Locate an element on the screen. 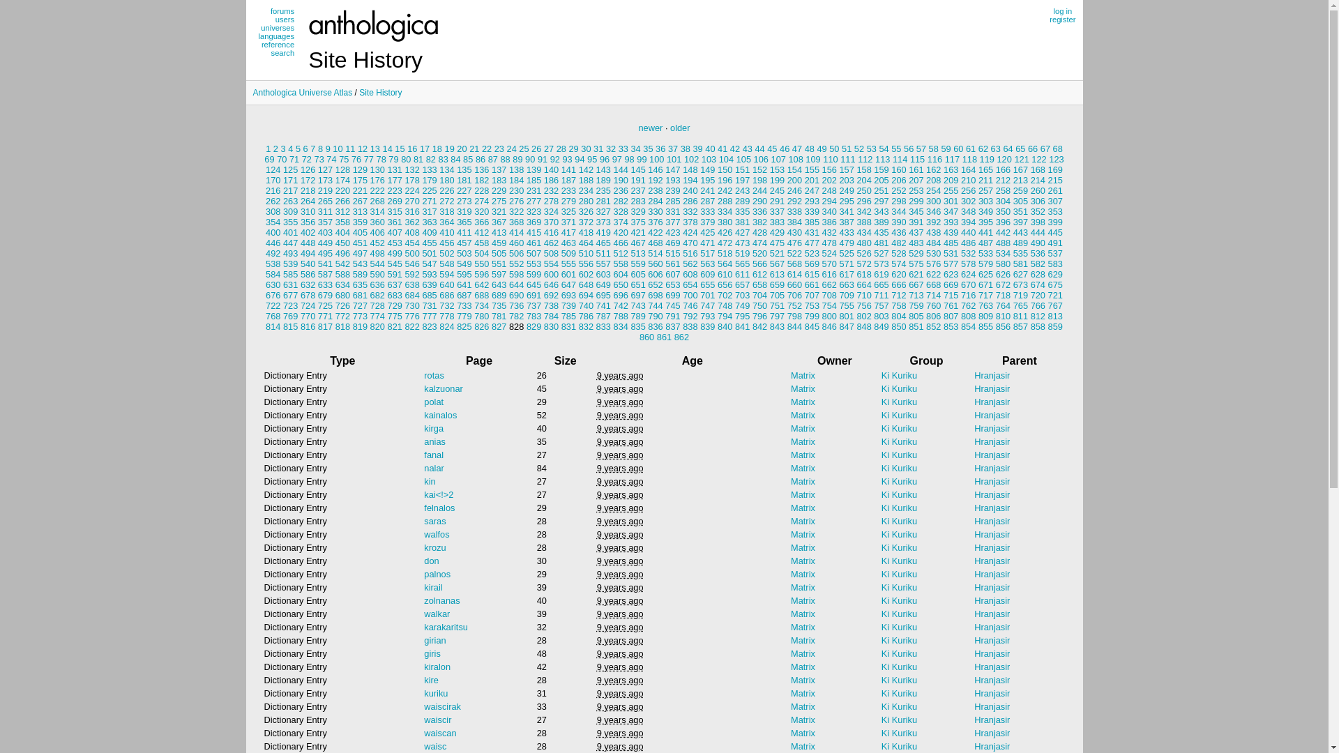  209 is located at coordinates (951, 180).